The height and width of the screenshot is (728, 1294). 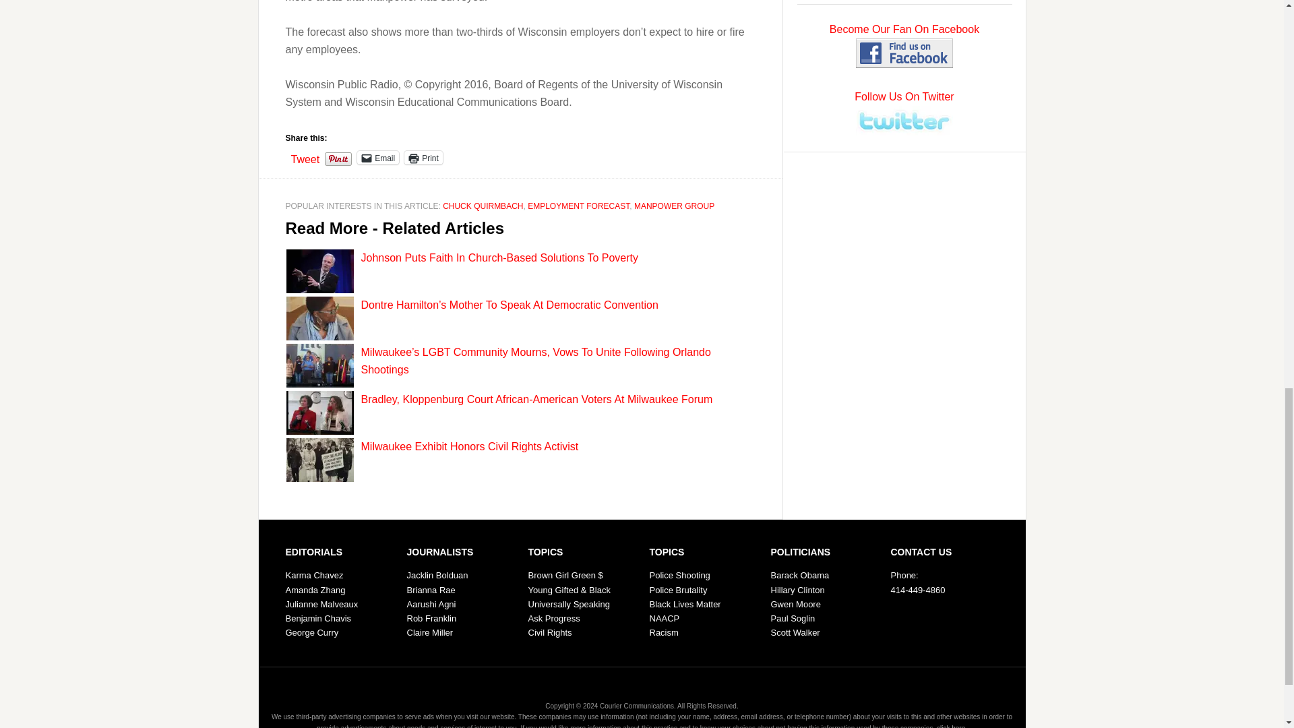 What do you see at coordinates (499, 257) in the screenshot?
I see `Johnson Puts Faith In Church-Based Solutions To Poverty` at bounding box center [499, 257].